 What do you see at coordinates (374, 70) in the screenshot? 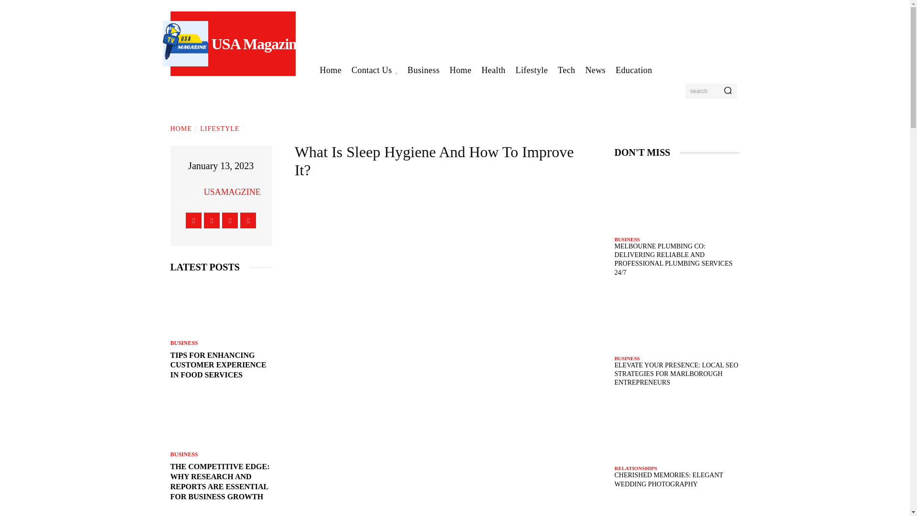
I see `Contact Us` at bounding box center [374, 70].